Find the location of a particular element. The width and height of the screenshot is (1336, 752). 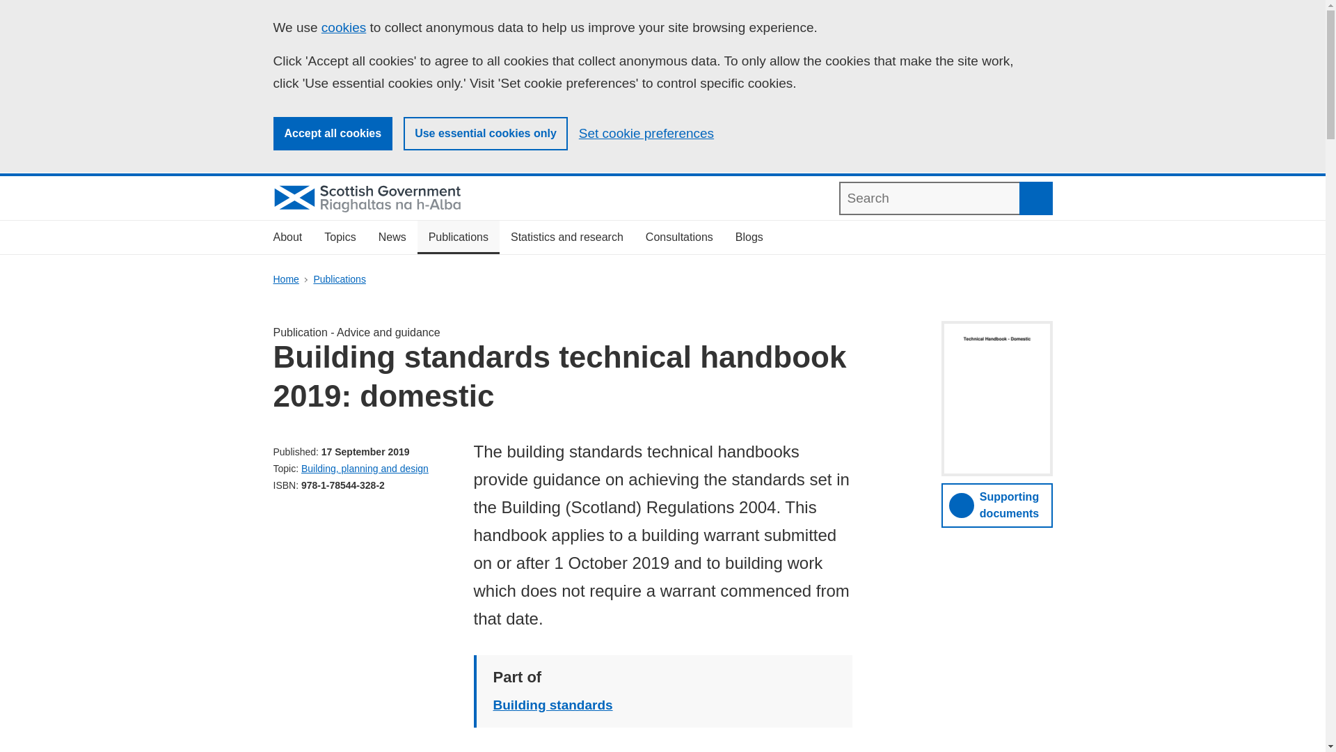

Use essential cookies only is located at coordinates (486, 134).